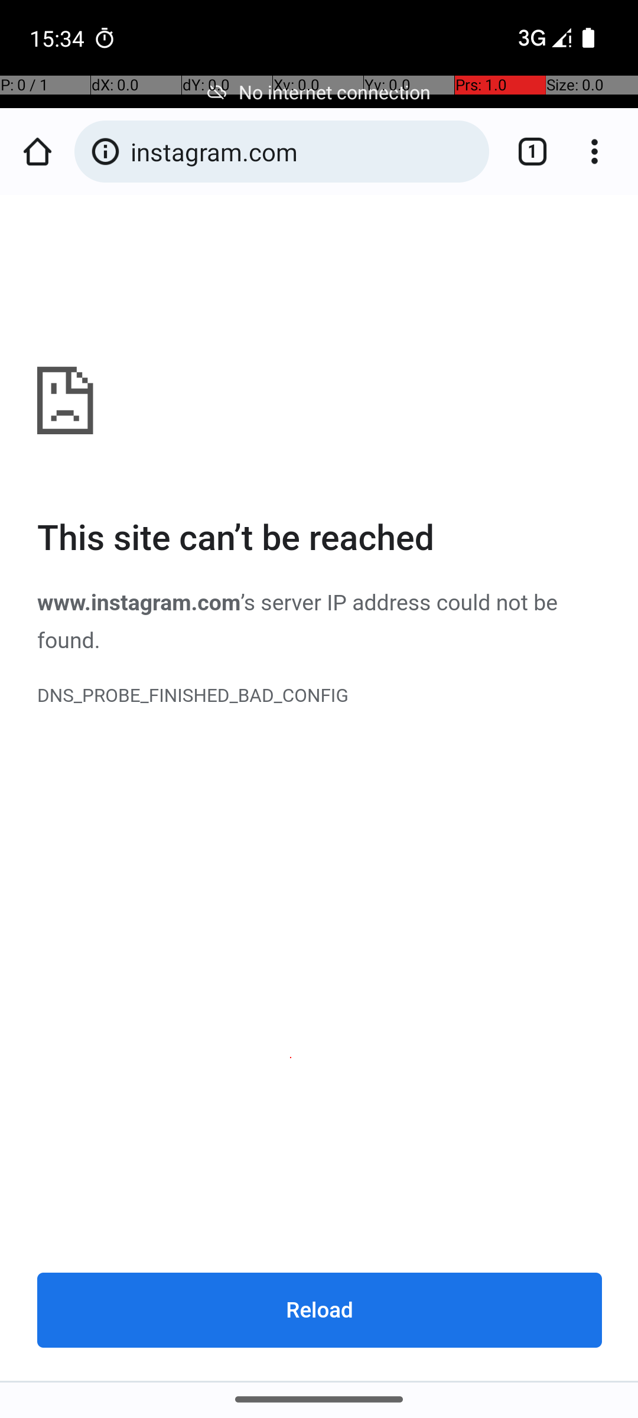 This screenshot has height=1418, width=638. Describe the element at coordinates (320, 1310) in the screenshot. I see `Reload` at that location.